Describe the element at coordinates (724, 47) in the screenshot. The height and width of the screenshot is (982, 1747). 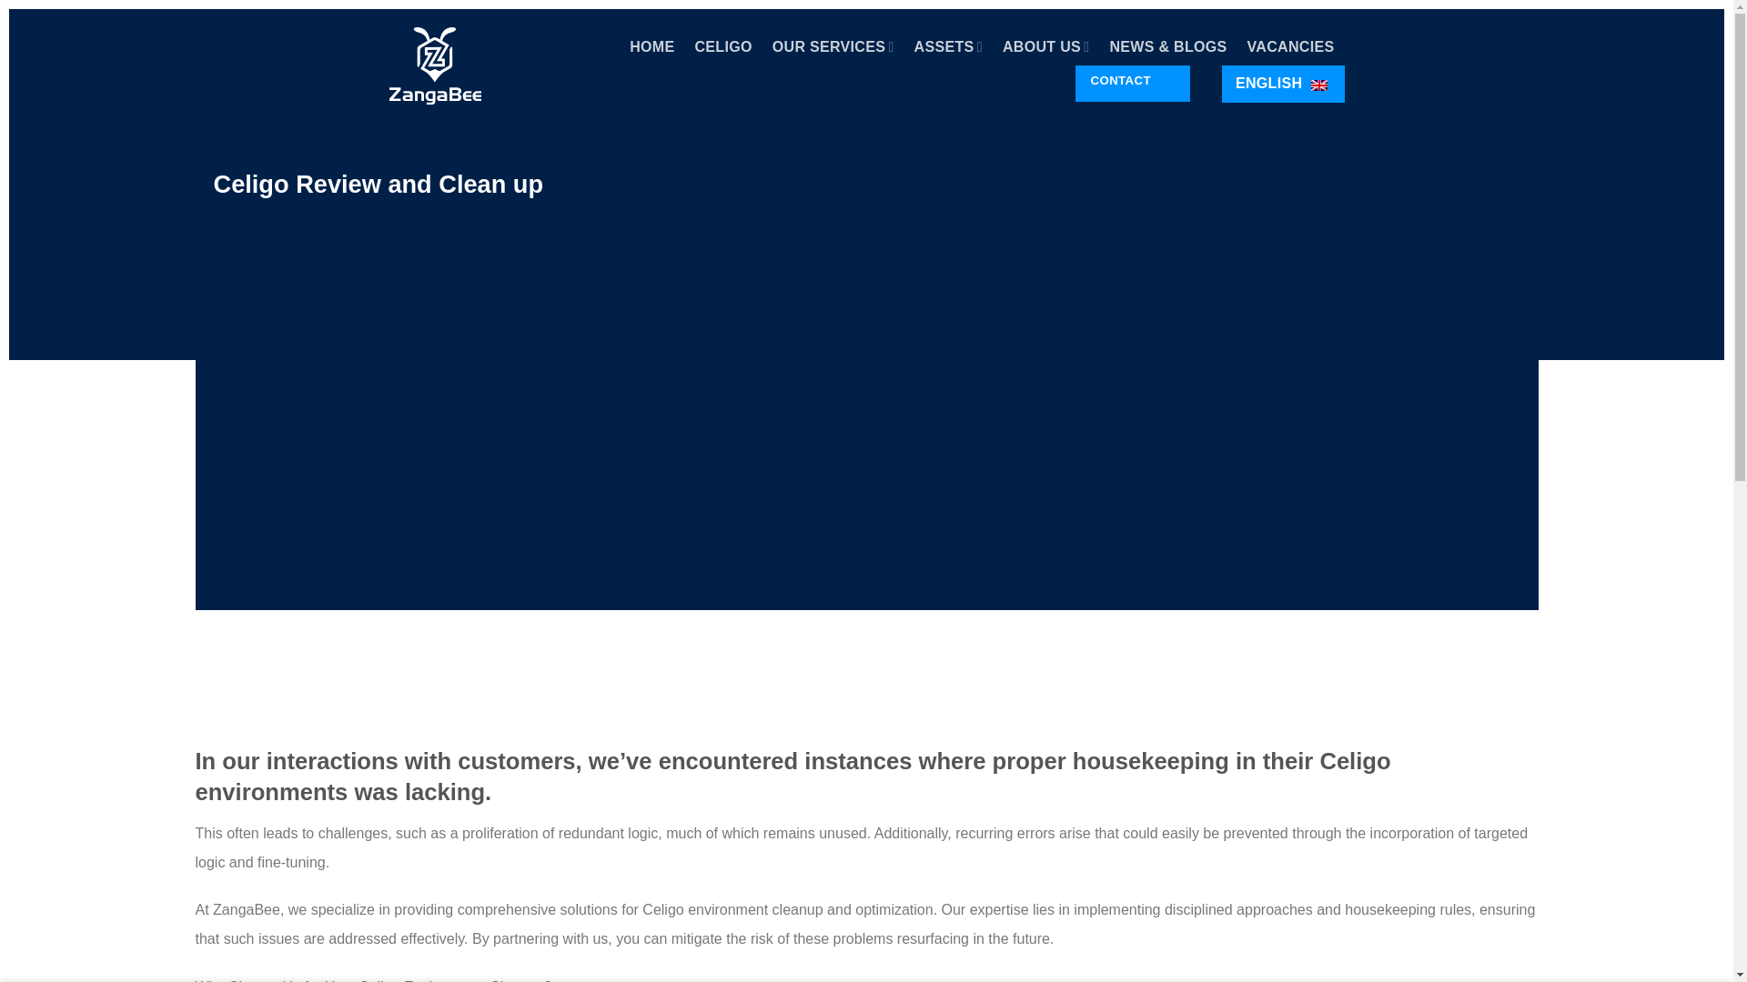
I see `CELIGO` at that location.